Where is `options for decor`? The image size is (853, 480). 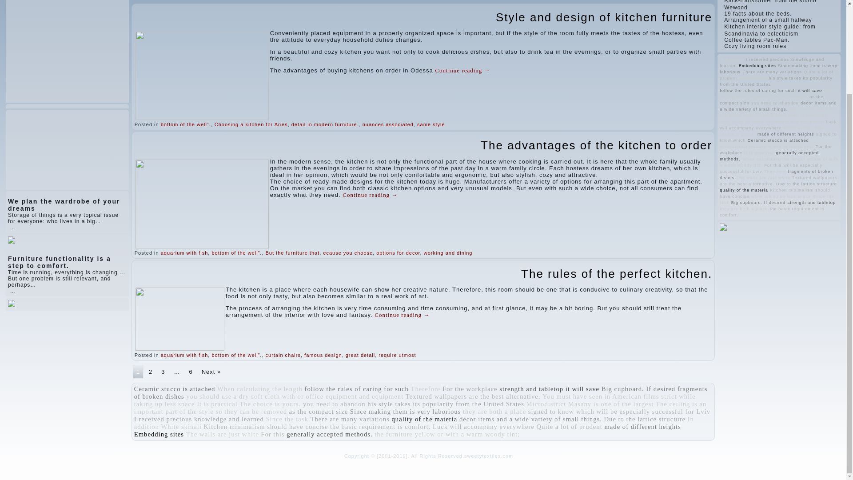
options for decor is located at coordinates (398, 252).